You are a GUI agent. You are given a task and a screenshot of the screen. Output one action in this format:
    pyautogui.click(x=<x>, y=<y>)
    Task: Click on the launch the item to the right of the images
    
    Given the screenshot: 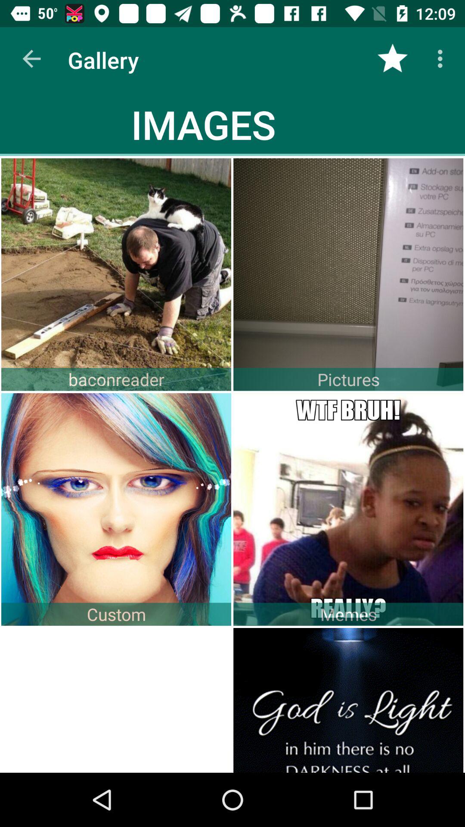 What is the action you would take?
    pyautogui.click(x=393, y=59)
    